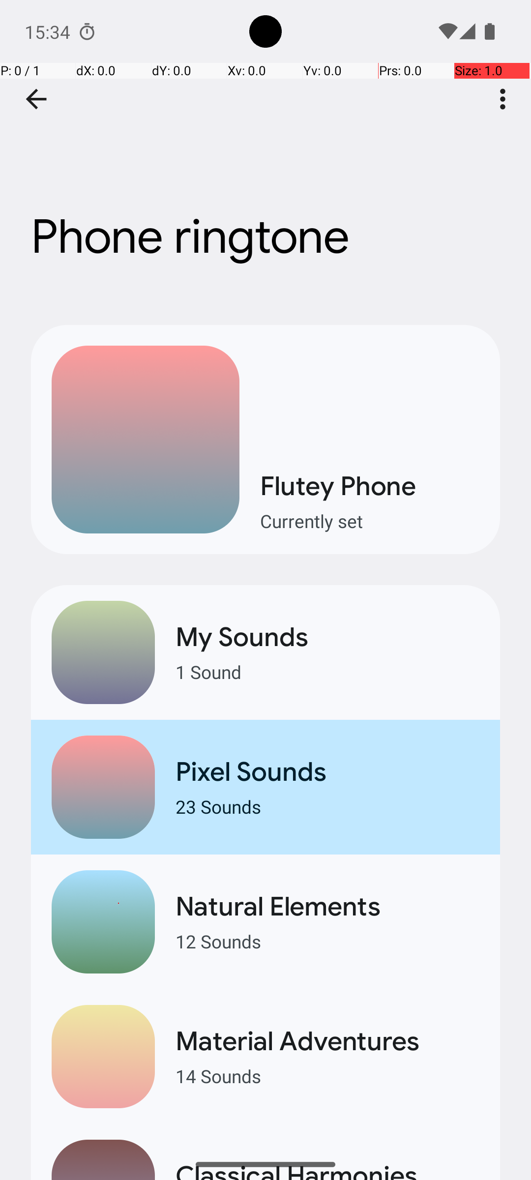  What do you see at coordinates (370, 521) in the screenshot?
I see `Currently set` at bounding box center [370, 521].